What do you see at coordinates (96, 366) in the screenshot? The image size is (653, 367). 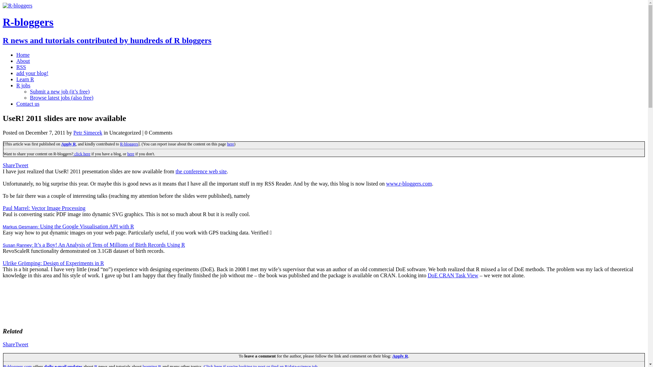 I see `R` at bounding box center [96, 366].